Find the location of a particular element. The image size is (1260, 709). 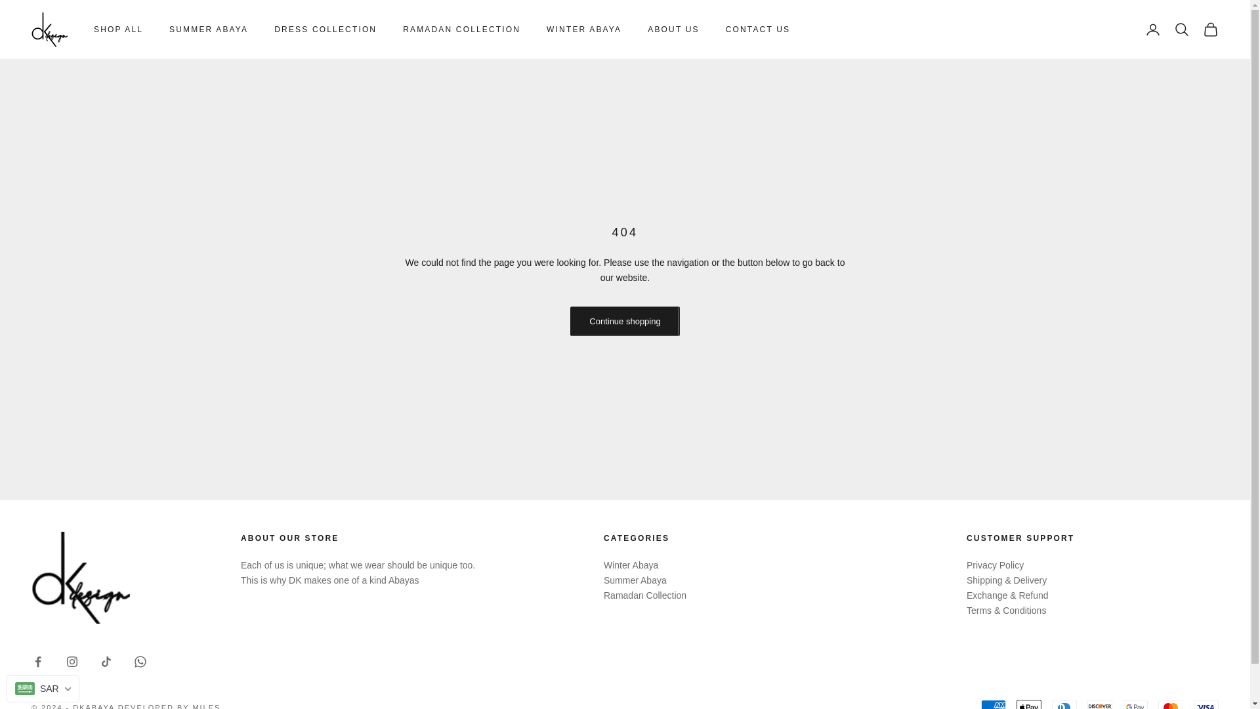

Winter Abaya is located at coordinates (630, 565).